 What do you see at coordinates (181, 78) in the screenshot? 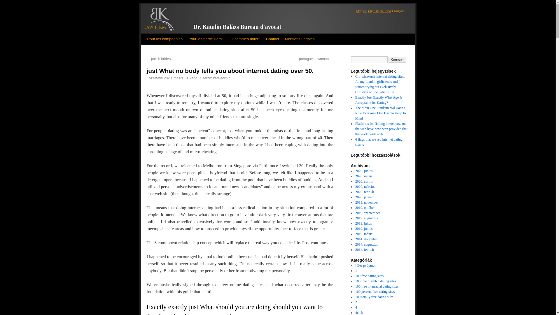
I see `19:20` at bounding box center [181, 78].